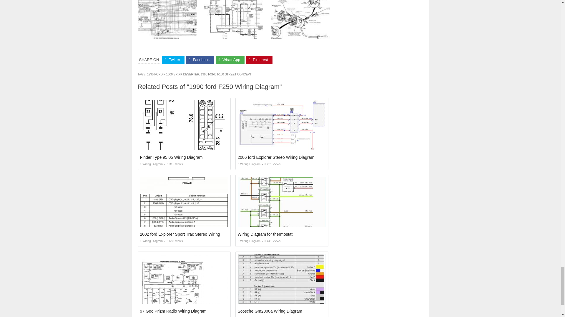 Image resolution: width=565 pixels, height=317 pixels. Describe the element at coordinates (188, 234) in the screenshot. I see `2002 ford Explorer Sport Trac Stereo Wiring Diagram` at that location.